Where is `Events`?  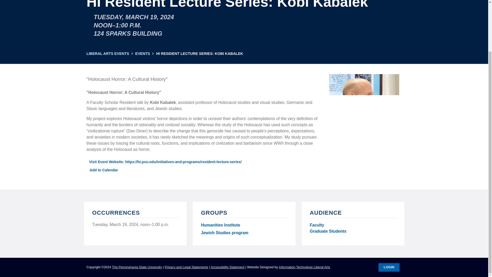 Events is located at coordinates (142, 54).